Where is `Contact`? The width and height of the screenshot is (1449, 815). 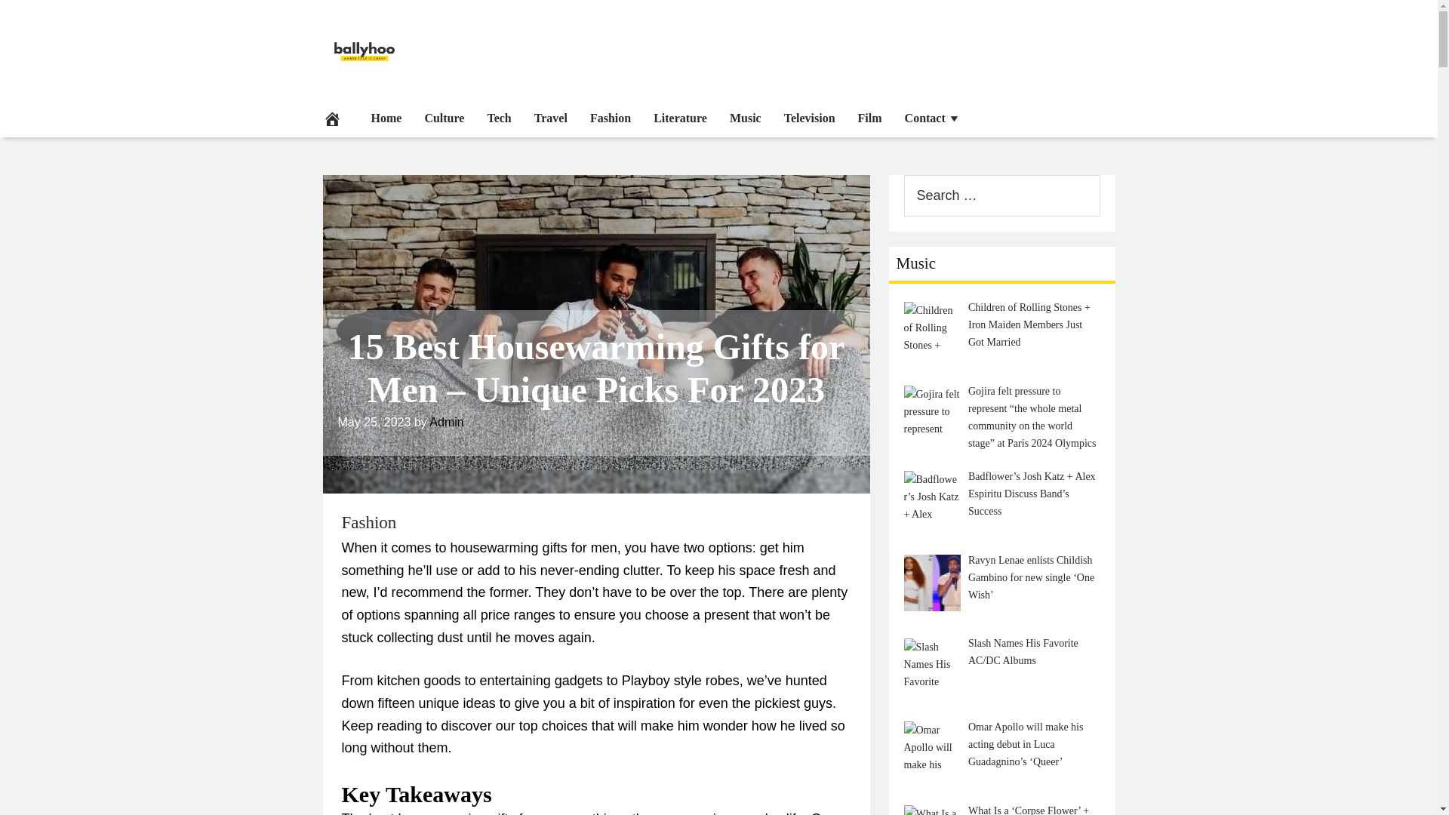 Contact is located at coordinates (933, 118).